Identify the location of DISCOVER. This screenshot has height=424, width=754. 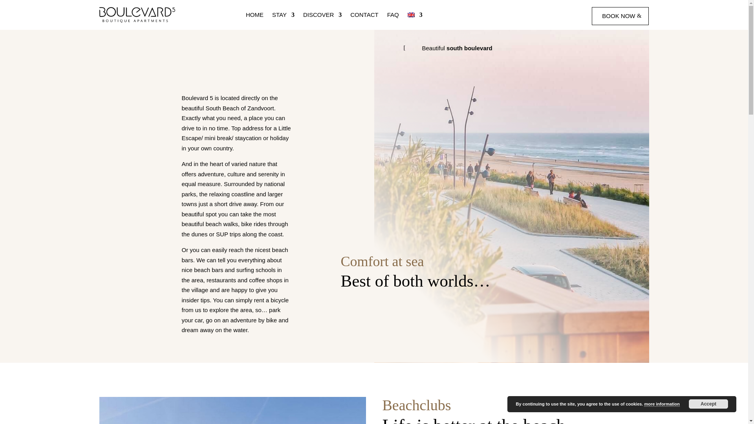
(322, 15).